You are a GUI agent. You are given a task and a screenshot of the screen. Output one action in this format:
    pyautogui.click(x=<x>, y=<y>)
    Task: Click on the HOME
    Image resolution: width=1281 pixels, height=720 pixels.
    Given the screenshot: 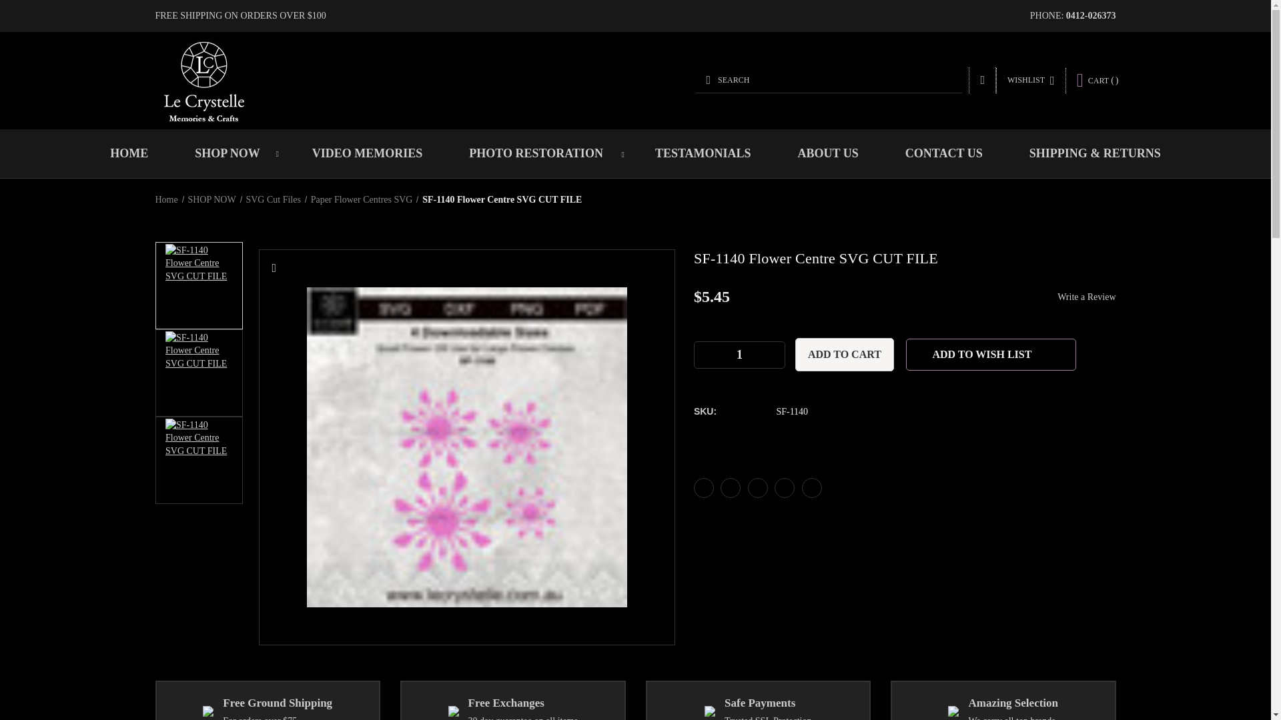 What is the action you would take?
    pyautogui.click(x=129, y=153)
    